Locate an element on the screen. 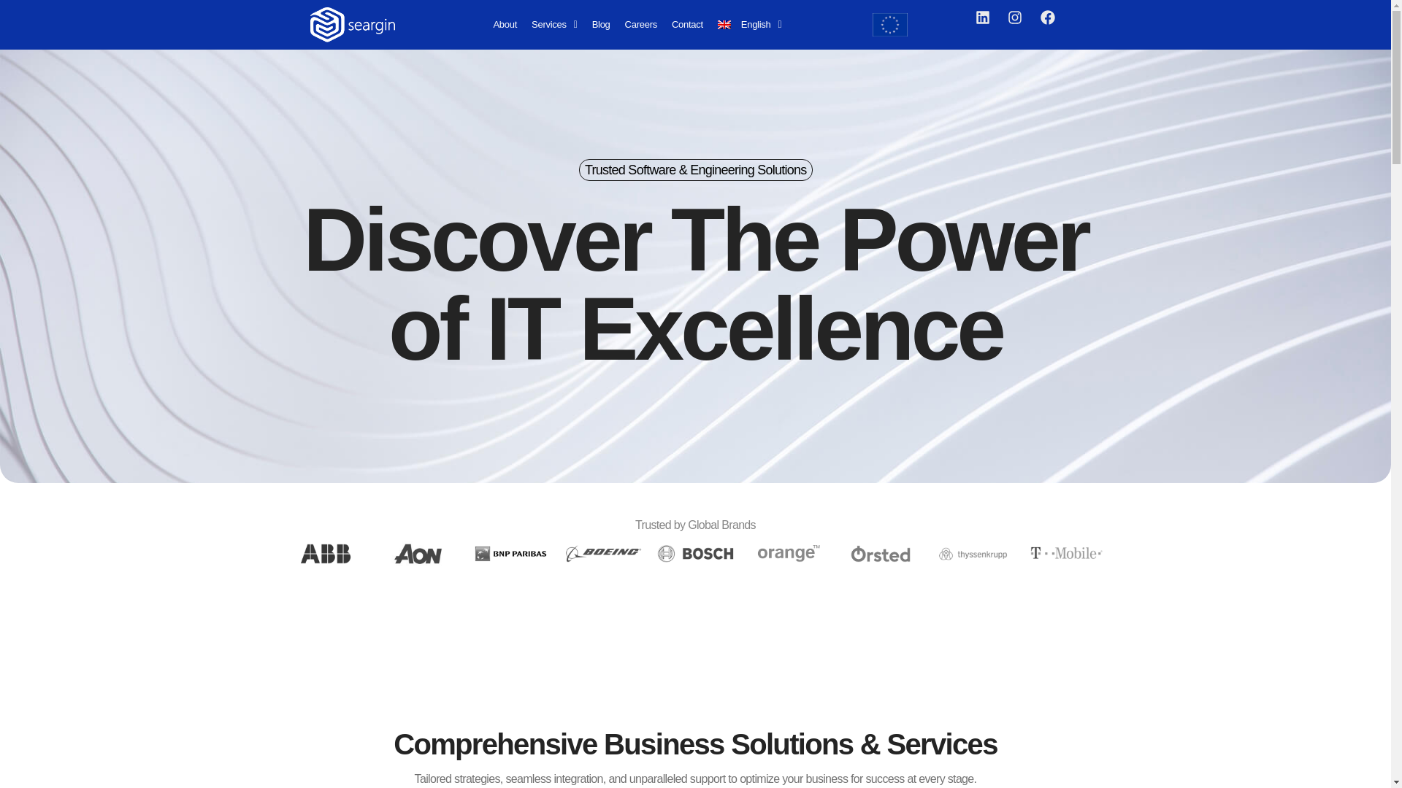  Blog is located at coordinates (601, 24).